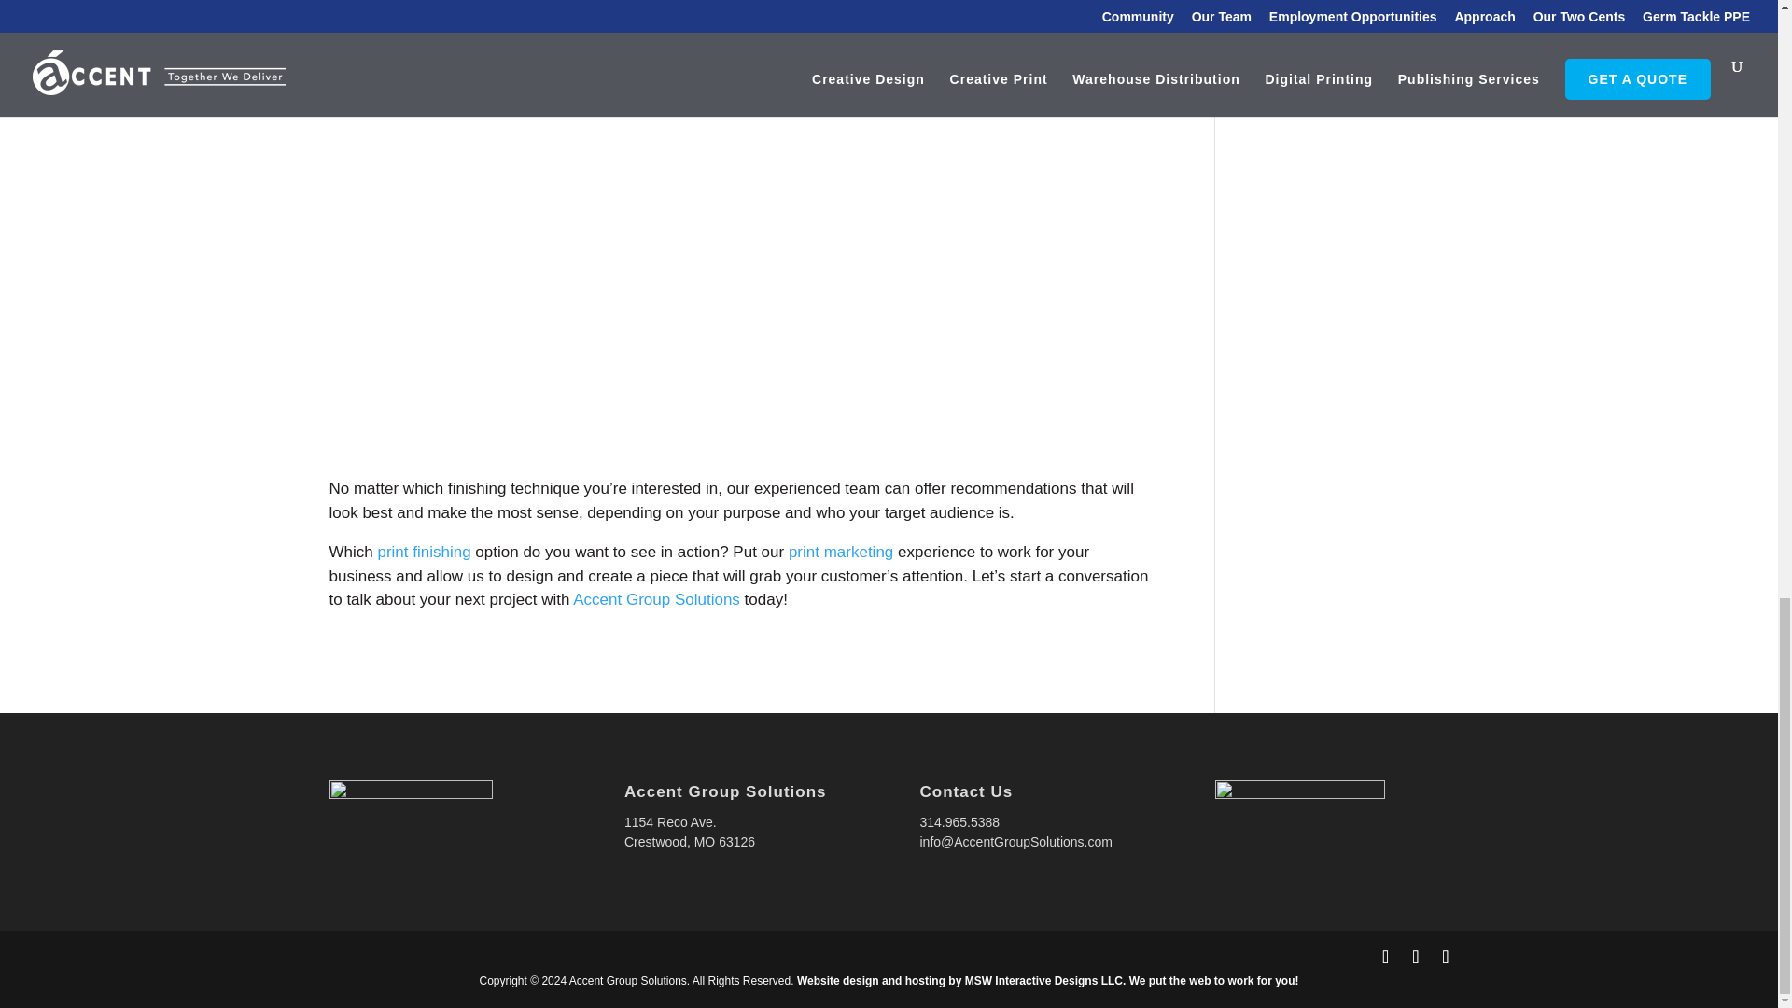 This screenshot has width=1792, height=1008. What do you see at coordinates (656, 599) in the screenshot?
I see `Accent Group Solutions` at bounding box center [656, 599].